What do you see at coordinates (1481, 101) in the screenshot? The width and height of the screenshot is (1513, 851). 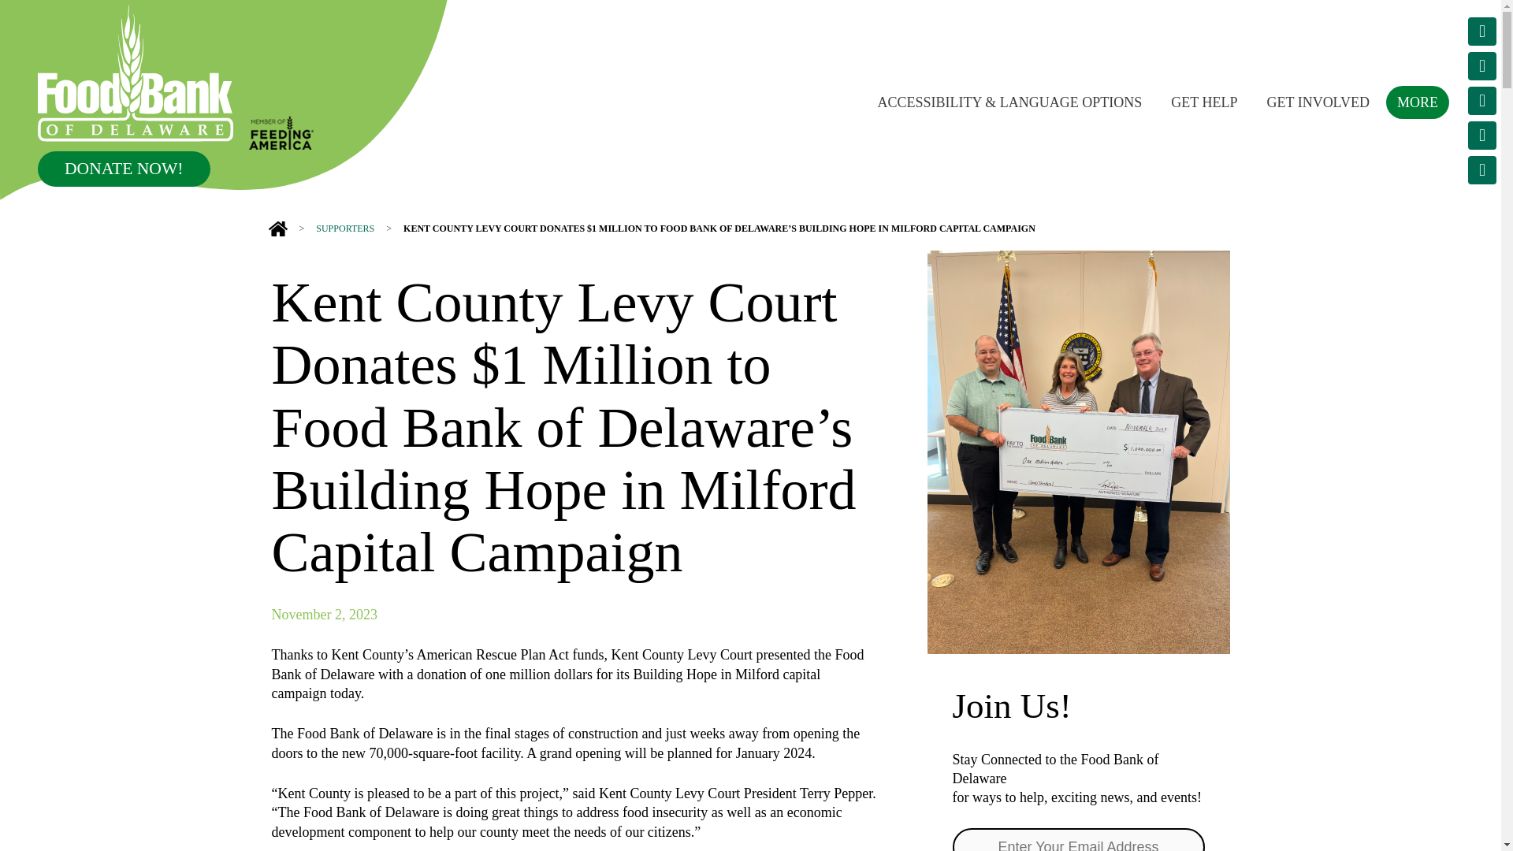 I see `Go To Facebook` at bounding box center [1481, 101].